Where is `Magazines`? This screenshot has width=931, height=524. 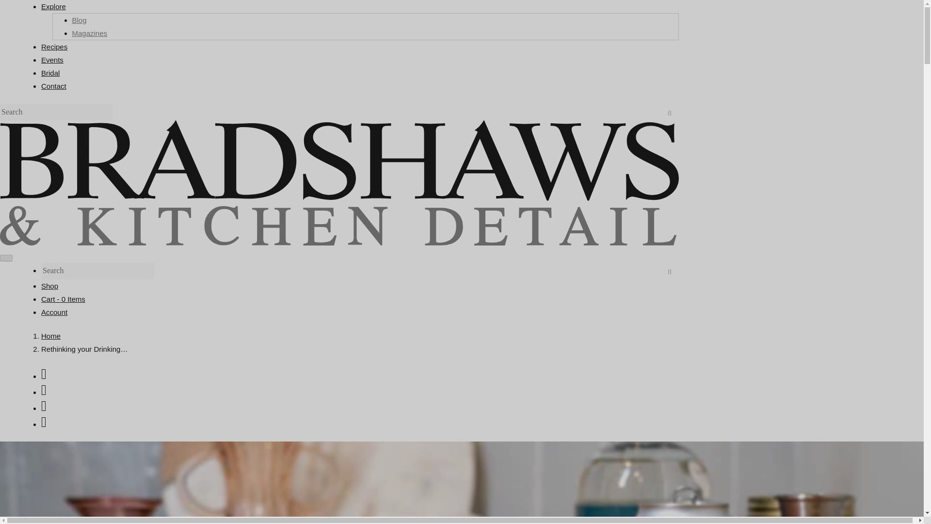
Magazines is located at coordinates (89, 33).